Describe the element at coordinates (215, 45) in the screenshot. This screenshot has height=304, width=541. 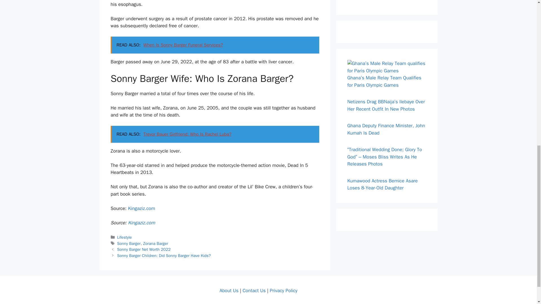
I see `READ ALSO:  When Is Sonny Barger Funeral Services?` at that location.